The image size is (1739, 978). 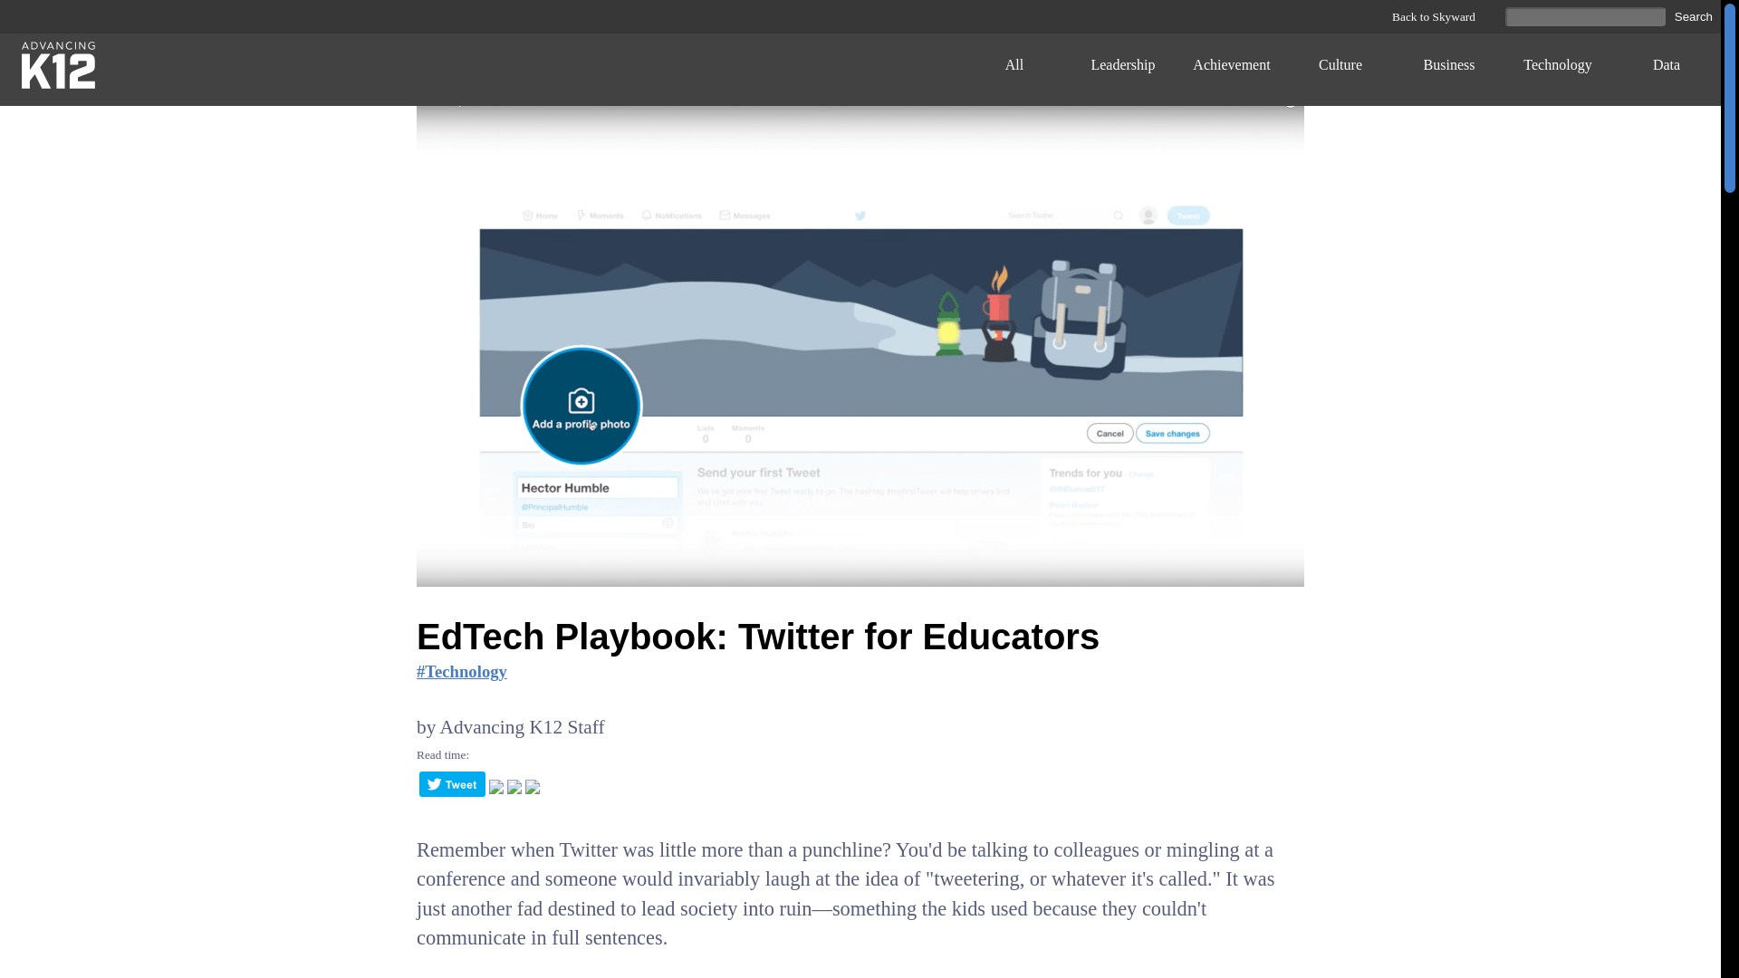 What do you see at coordinates (1449, 69) in the screenshot?
I see `Business` at bounding box center [1449, 69].